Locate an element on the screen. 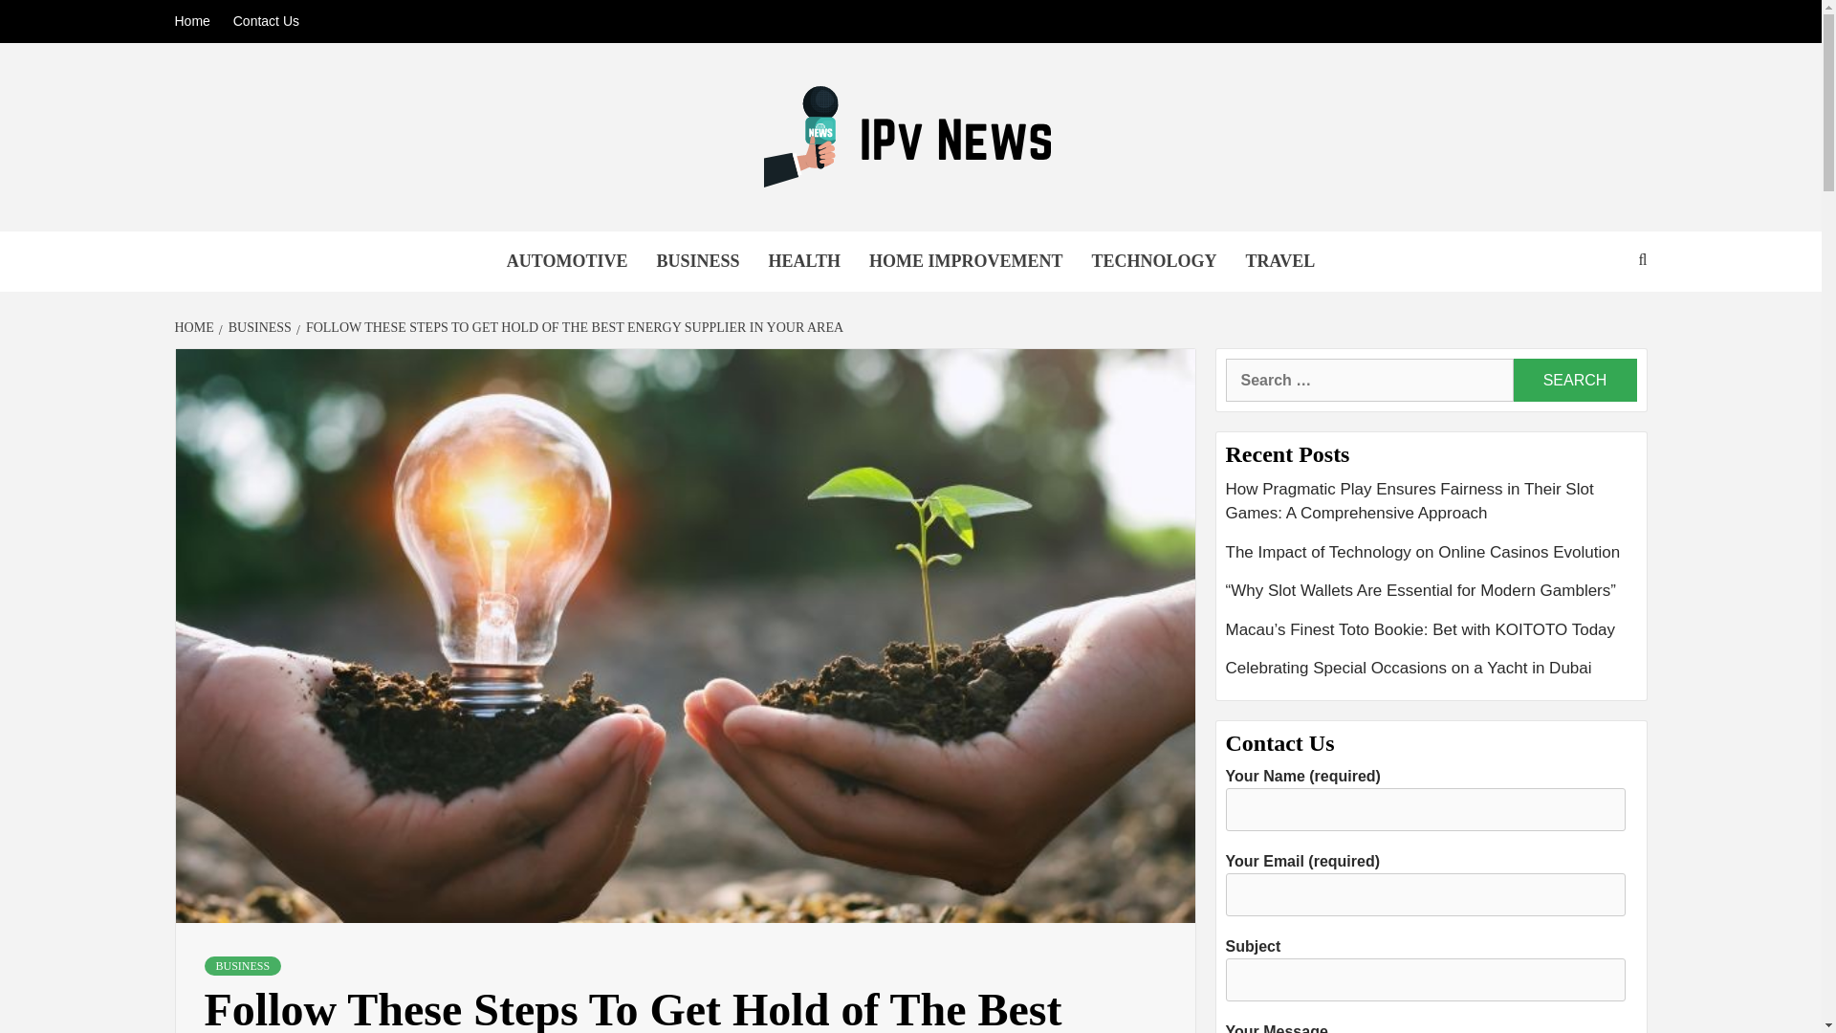  HOME IMPROVEMENT is located at coordinates (966, 260).